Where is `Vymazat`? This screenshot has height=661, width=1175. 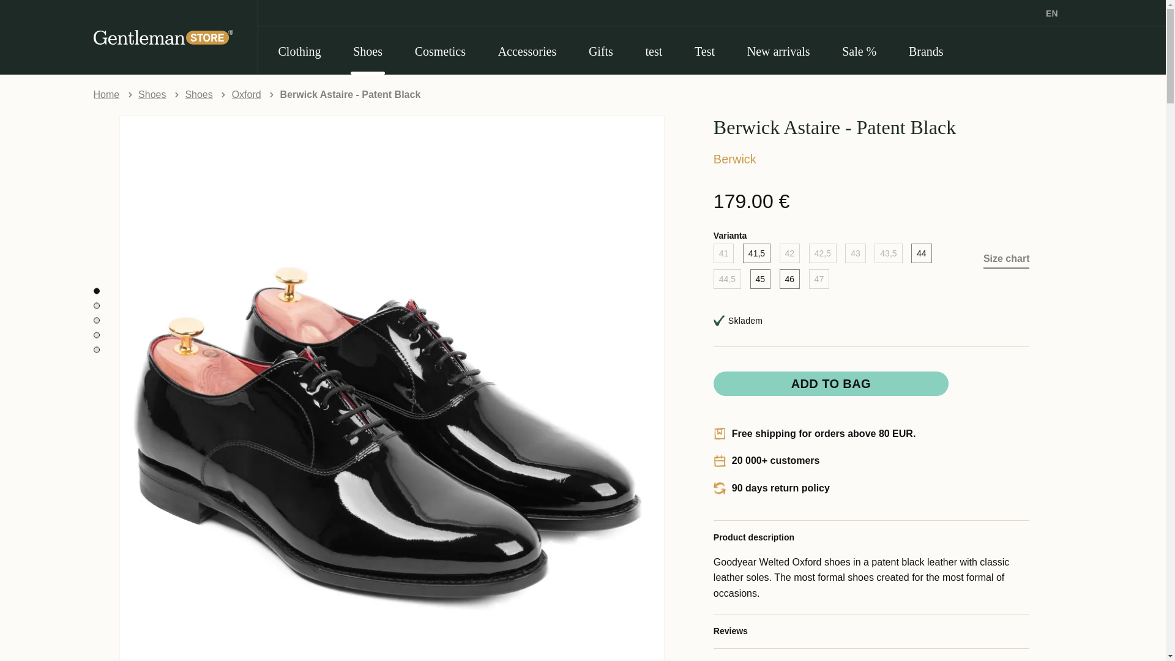
Vymazat is located at coordinates (900, 42).